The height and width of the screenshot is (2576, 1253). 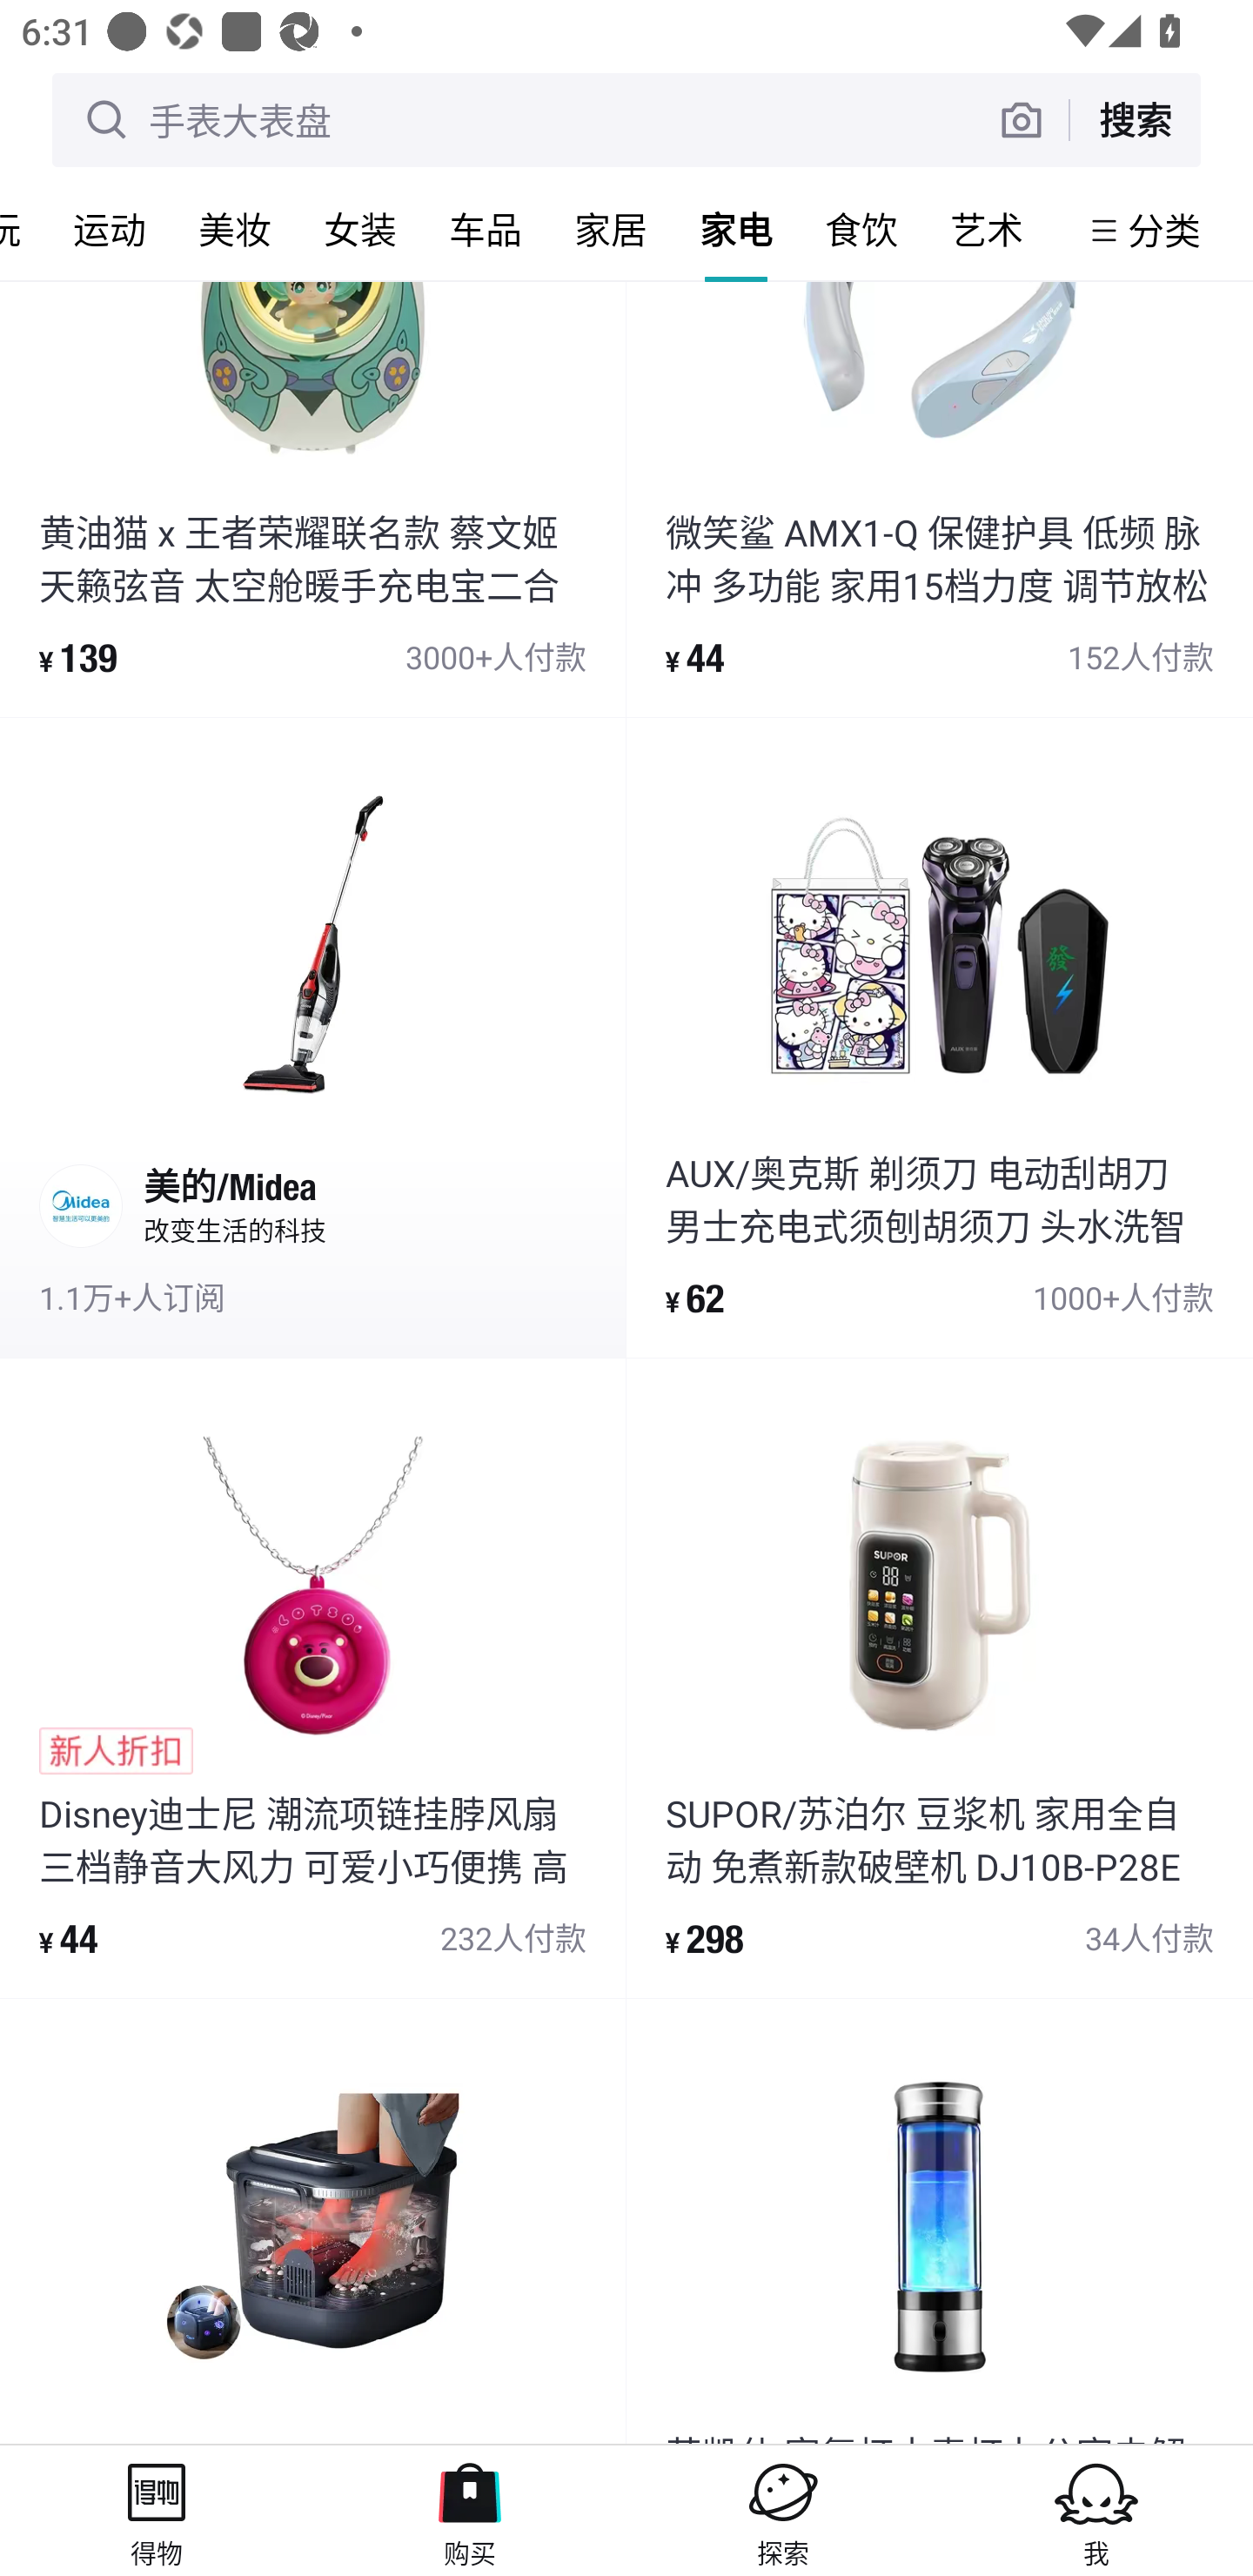 I want to click on 运动, so click(x=110, y=229).